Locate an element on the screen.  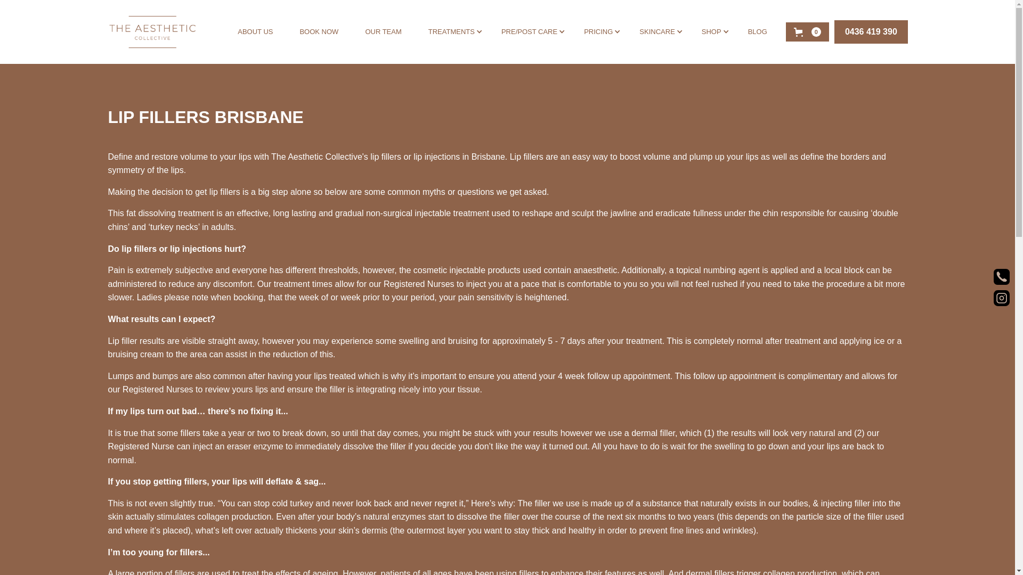
0436 419 390 is located at coordinates (871, 32).